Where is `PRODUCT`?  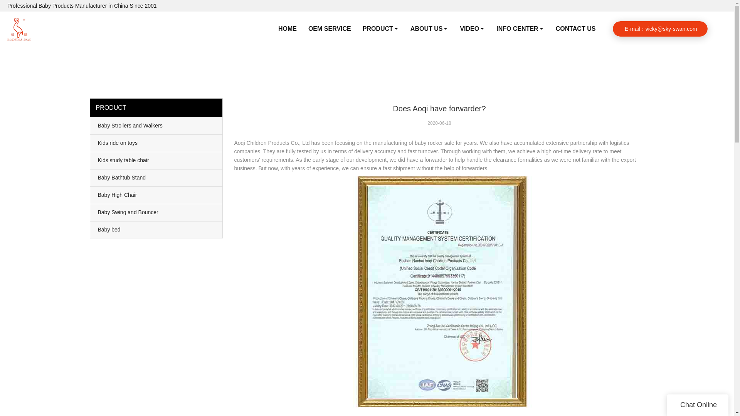
PRODUCT is located at coordinates (381, 29).